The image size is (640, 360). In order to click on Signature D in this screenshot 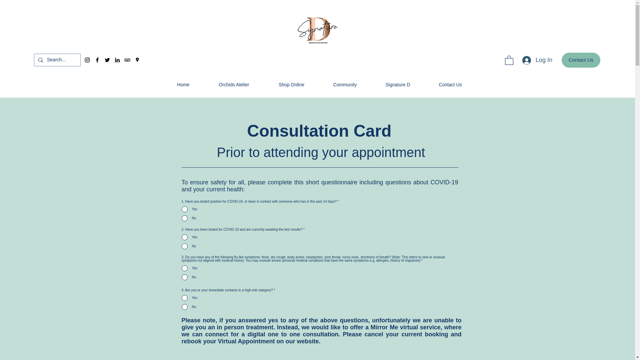, I will do `click(398, 84)`.